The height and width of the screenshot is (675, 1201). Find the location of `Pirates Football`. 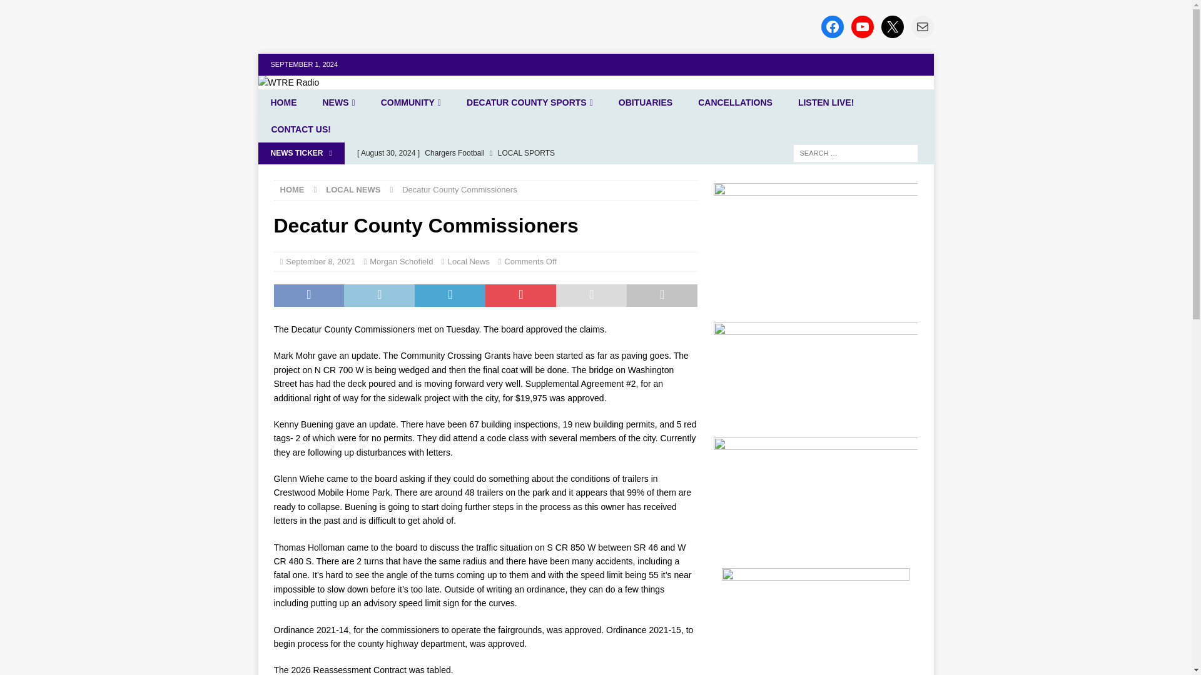

Pirates Football is located at coordinates (524, 174).